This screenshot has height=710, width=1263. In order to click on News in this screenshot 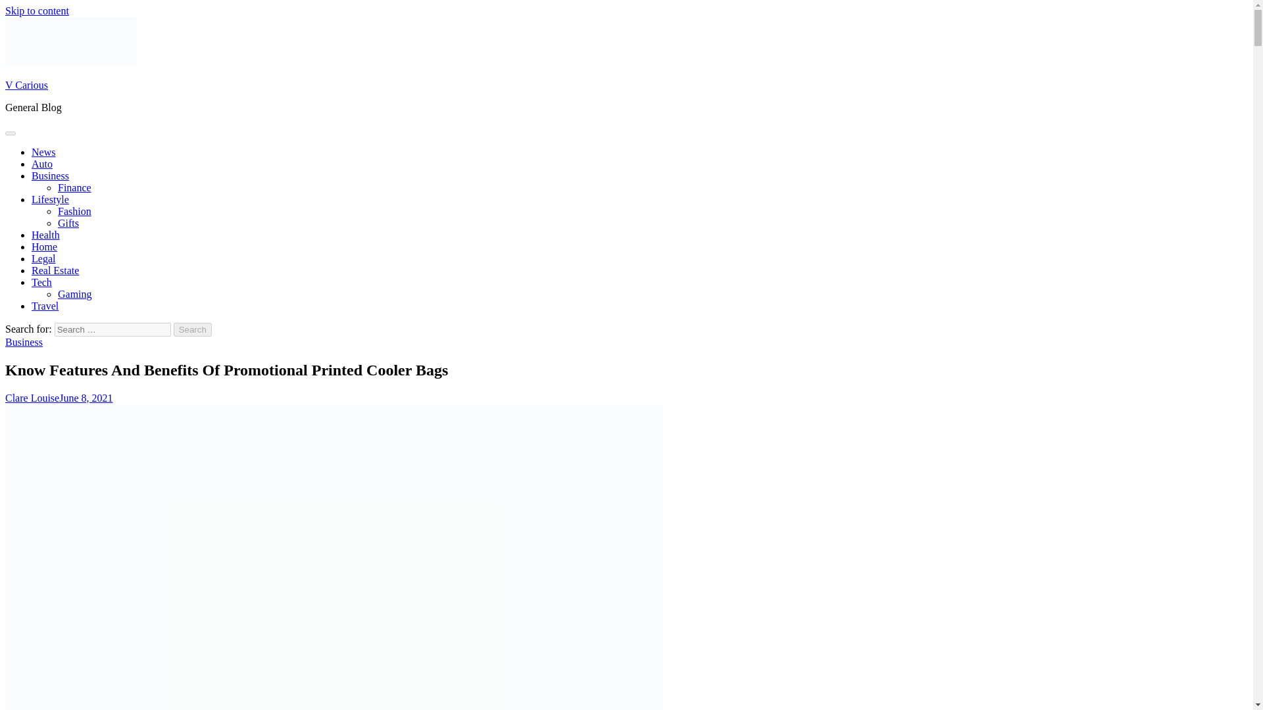, I will do `click(43, 151)`.